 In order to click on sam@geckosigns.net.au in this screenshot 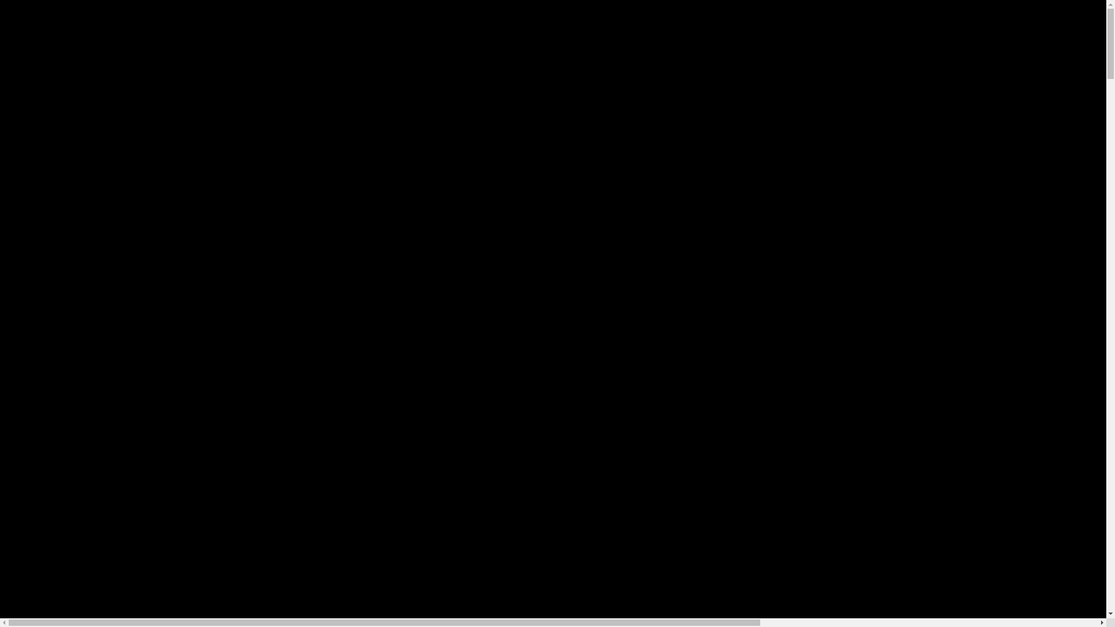, I will do `click(77, 313)`.